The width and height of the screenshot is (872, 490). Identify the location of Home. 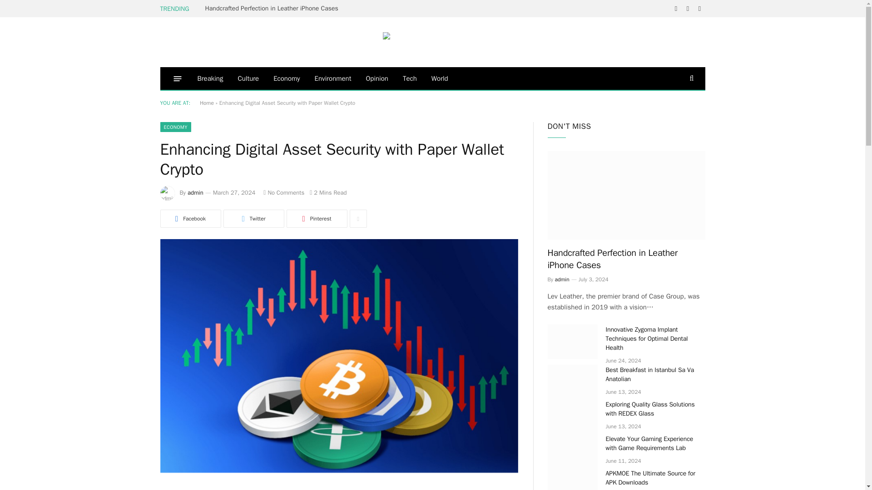
(206, 103).